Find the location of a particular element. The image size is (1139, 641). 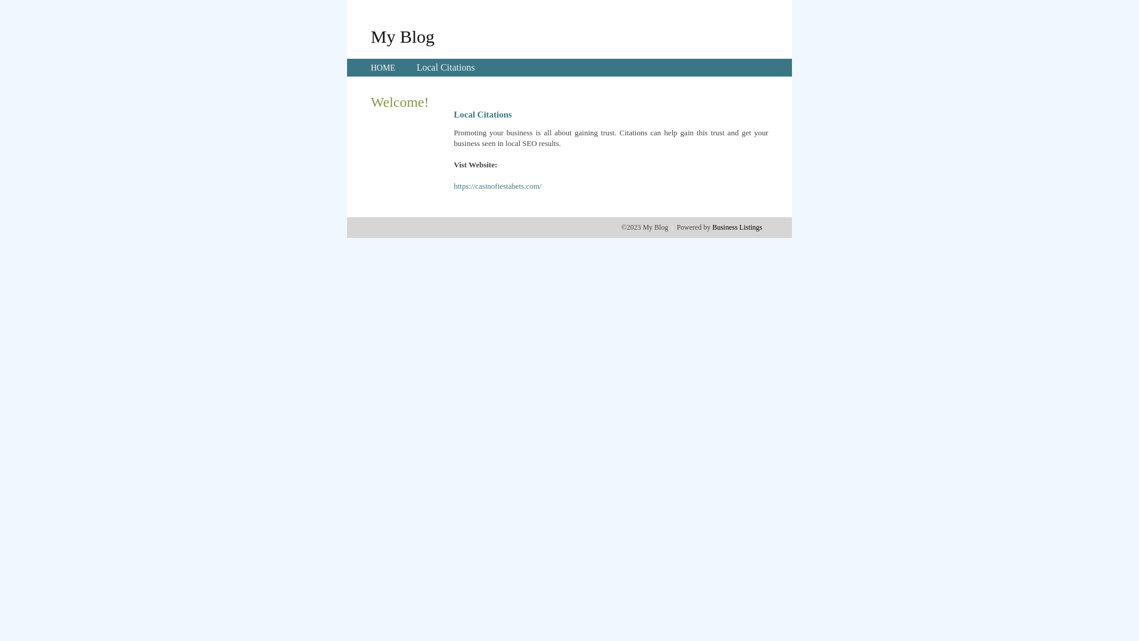

https://casinofiestabets.com/ is located at coordinates (498, 186).